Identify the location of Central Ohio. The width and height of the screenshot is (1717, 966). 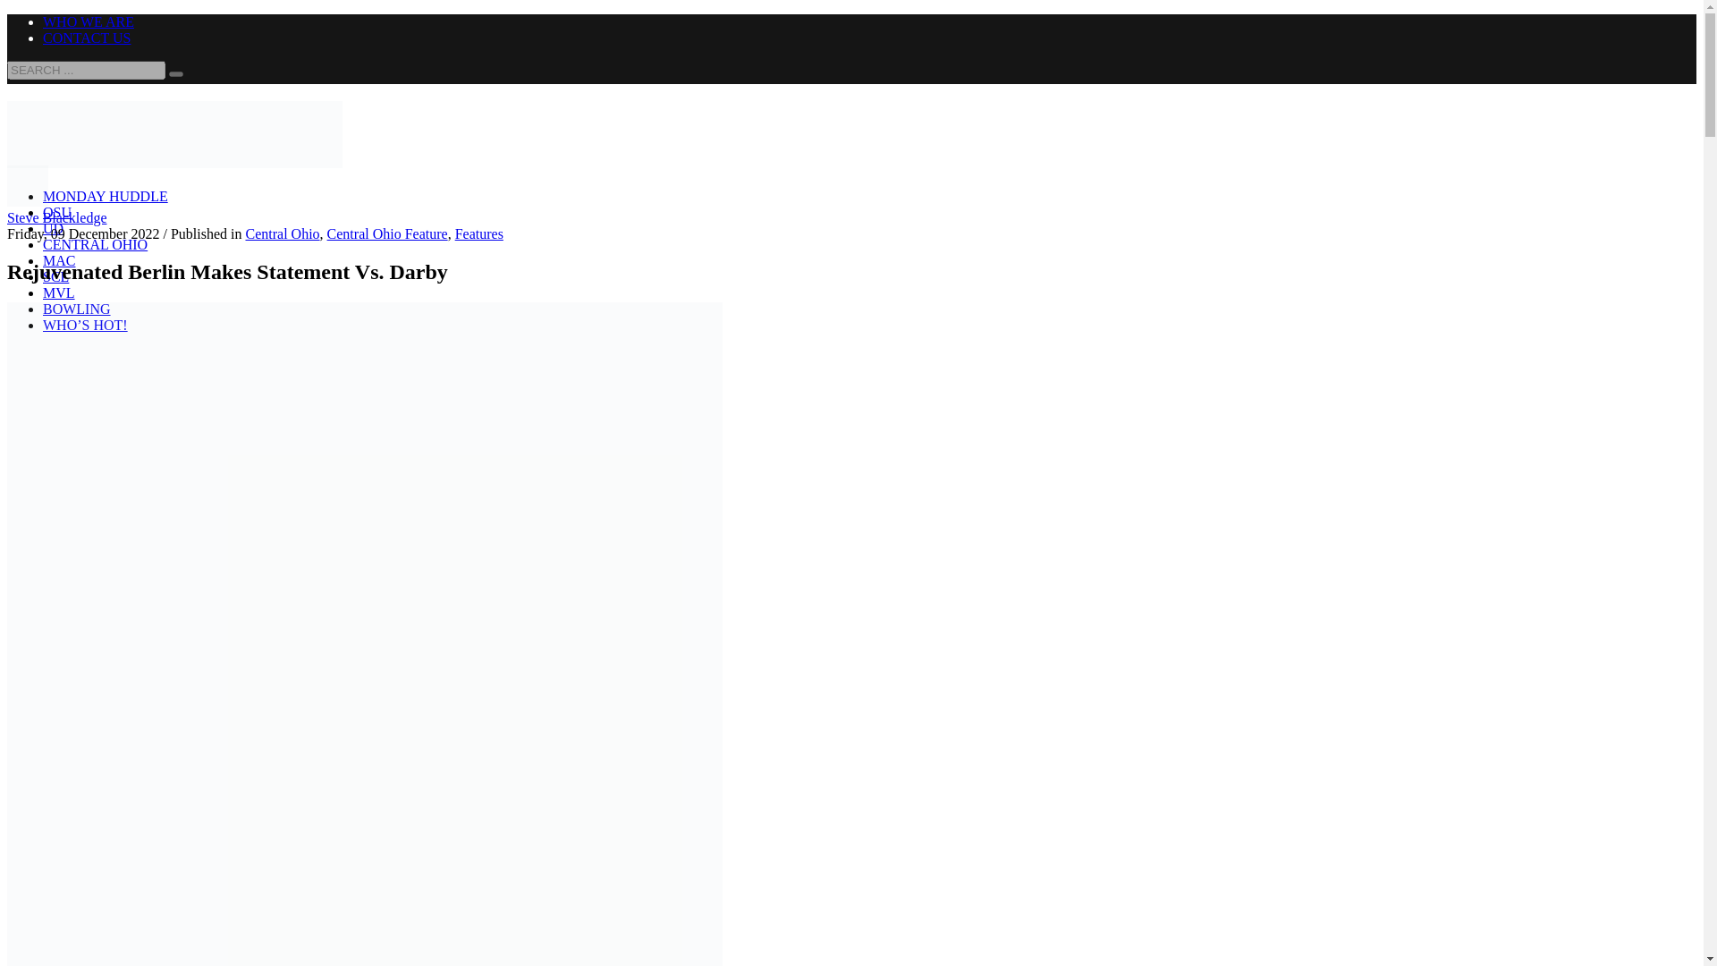
(283, 233).